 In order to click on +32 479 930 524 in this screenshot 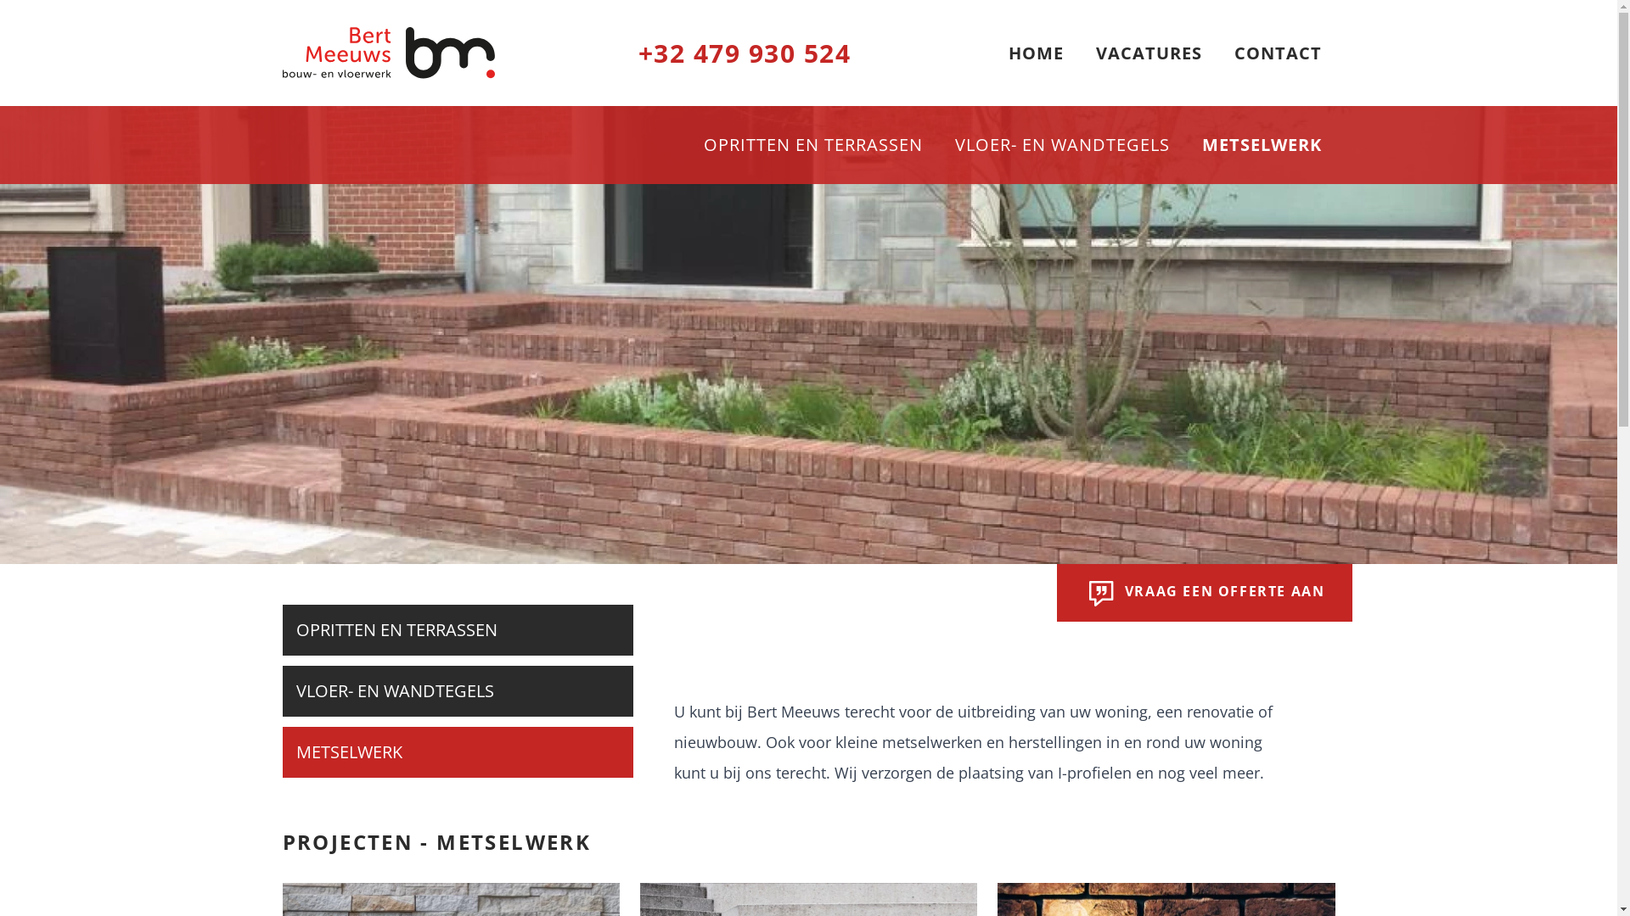, I will do `click(745, 53)`.